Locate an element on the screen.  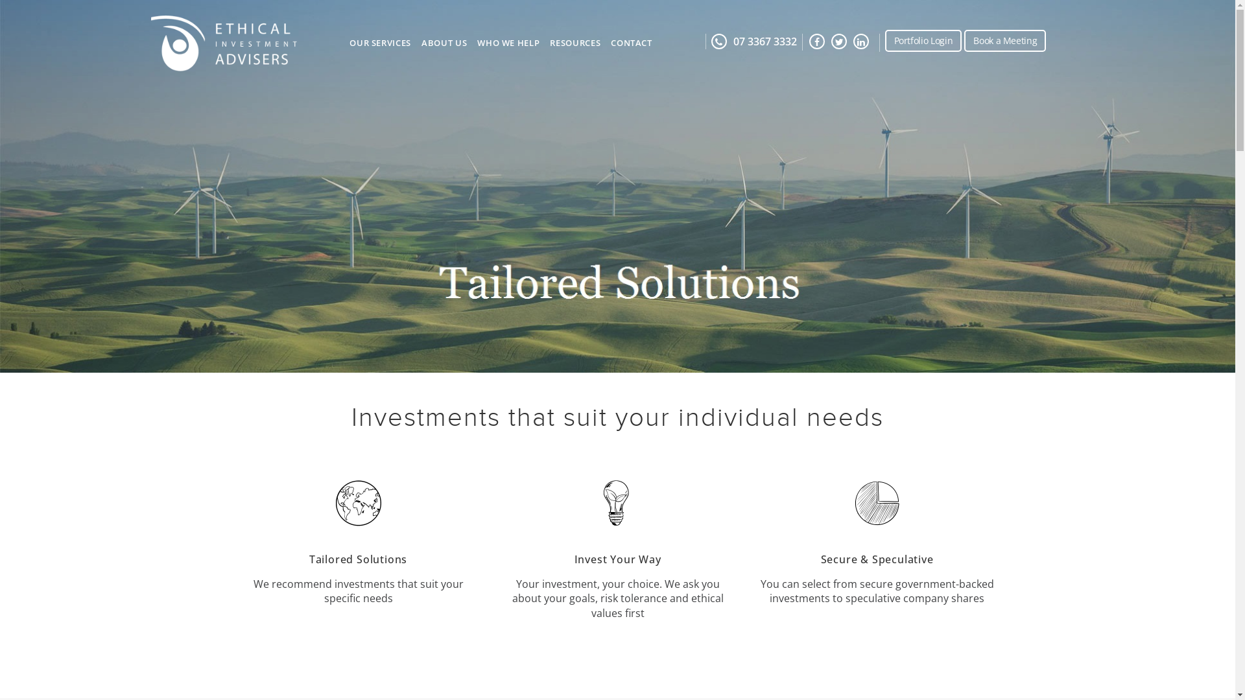
Book a Meeting is located at coordinates (1005, 41).